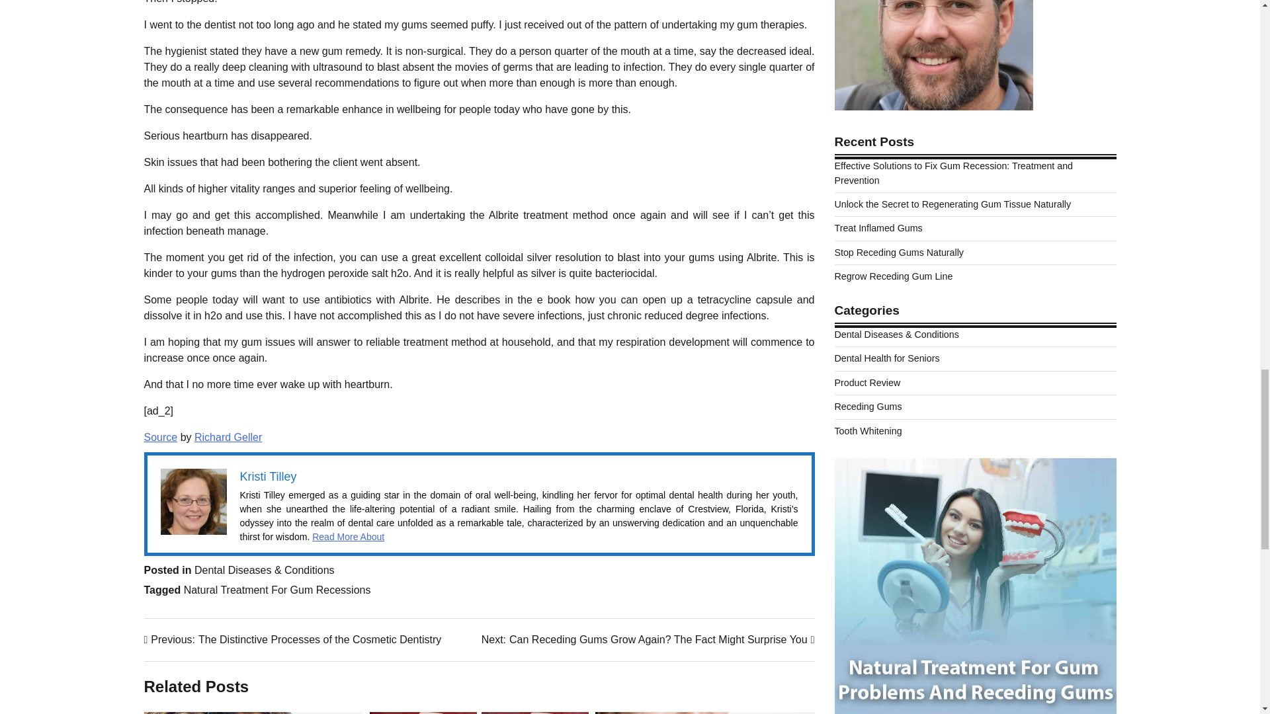 The width and height of the screenshot is (1270, 714). I want to click on Richard Geller, so click(228, 437).